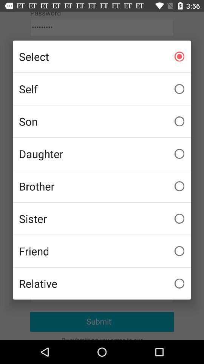  Describe the element at coordinates (102, 121) in the screenshot. I see `launch checkbox above the daughter checkbox` at that location.